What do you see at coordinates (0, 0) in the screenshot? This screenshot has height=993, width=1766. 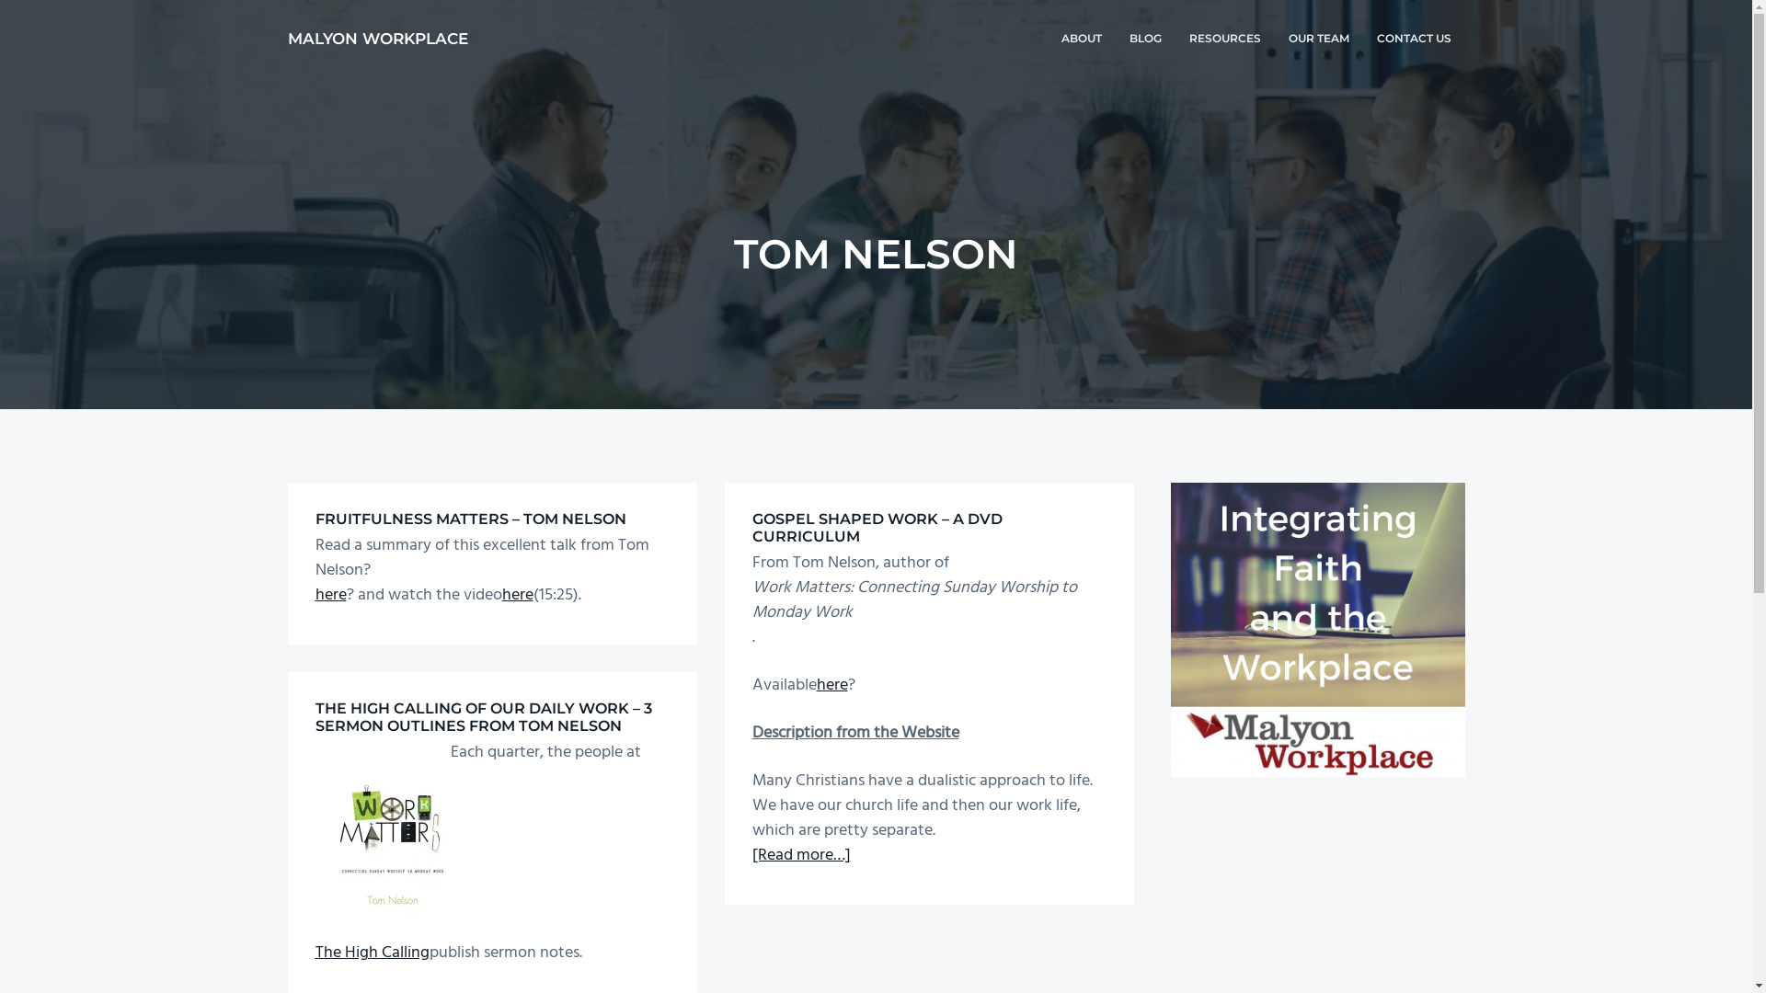 I see `Skip to primary navigation` at bounding box center [0, 0].